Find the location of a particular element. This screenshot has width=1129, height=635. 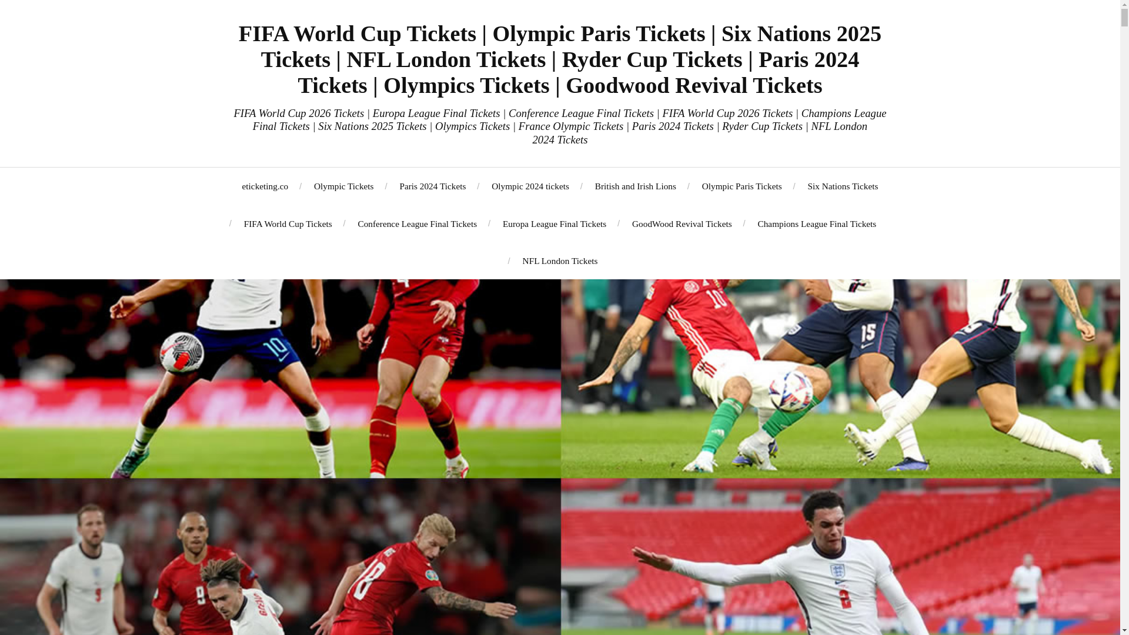

Europa League Final Tickets is located at coordinates (554, 223).